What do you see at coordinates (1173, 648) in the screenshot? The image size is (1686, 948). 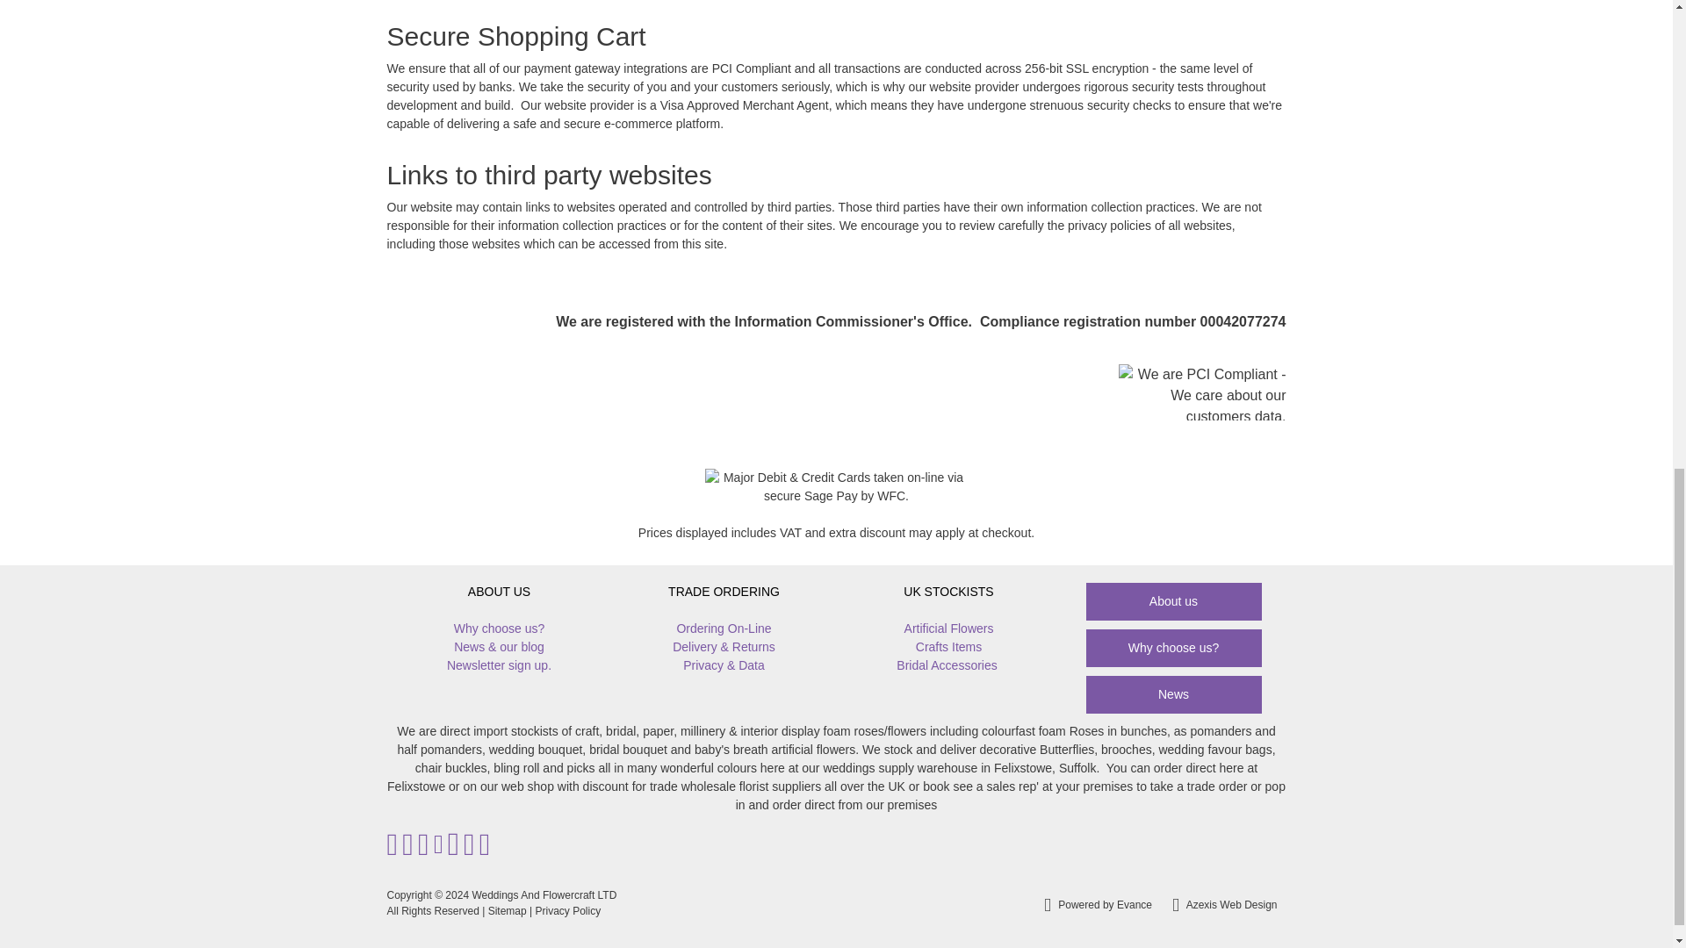 I see `Why choose us?` at bounding box center [1173, 648].